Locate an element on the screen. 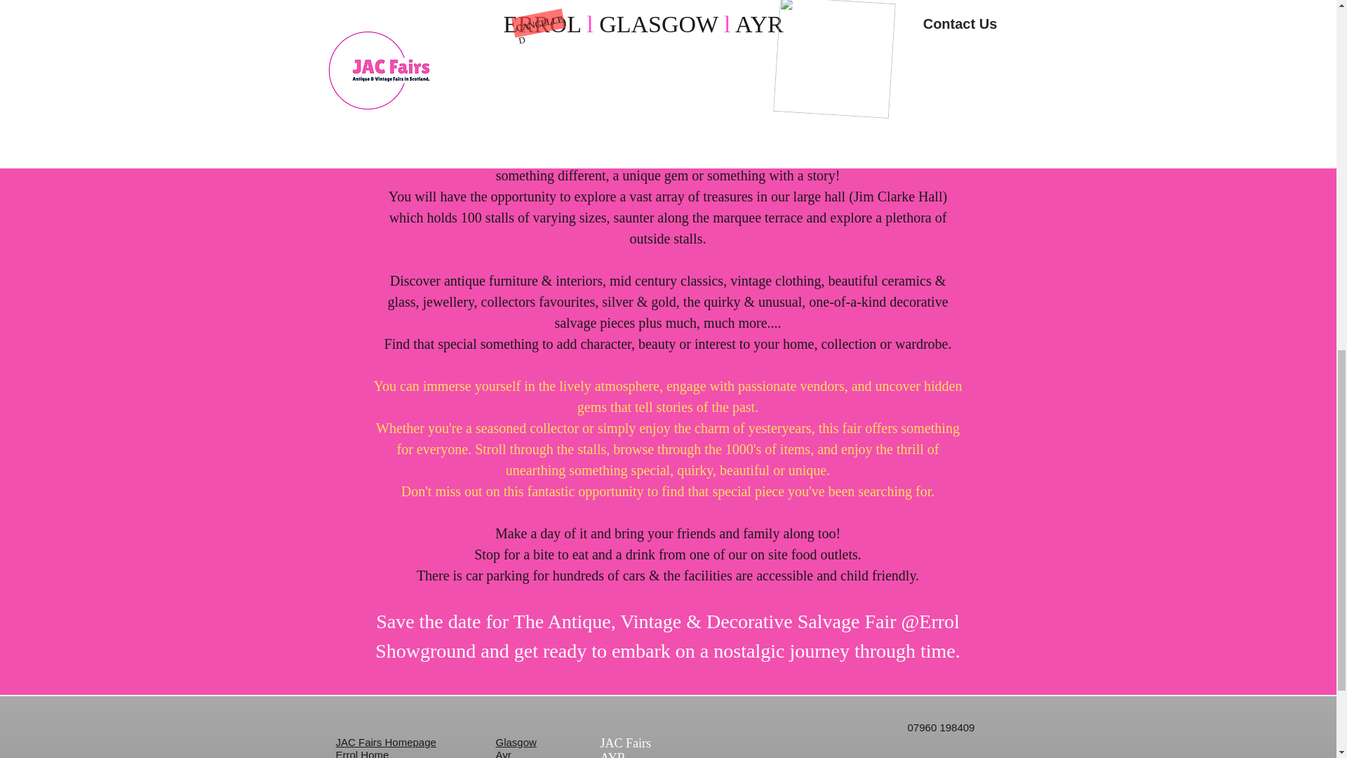 The image size is (1347, 758). JAC Fairs Homepage is located at coordinates (385, 741).